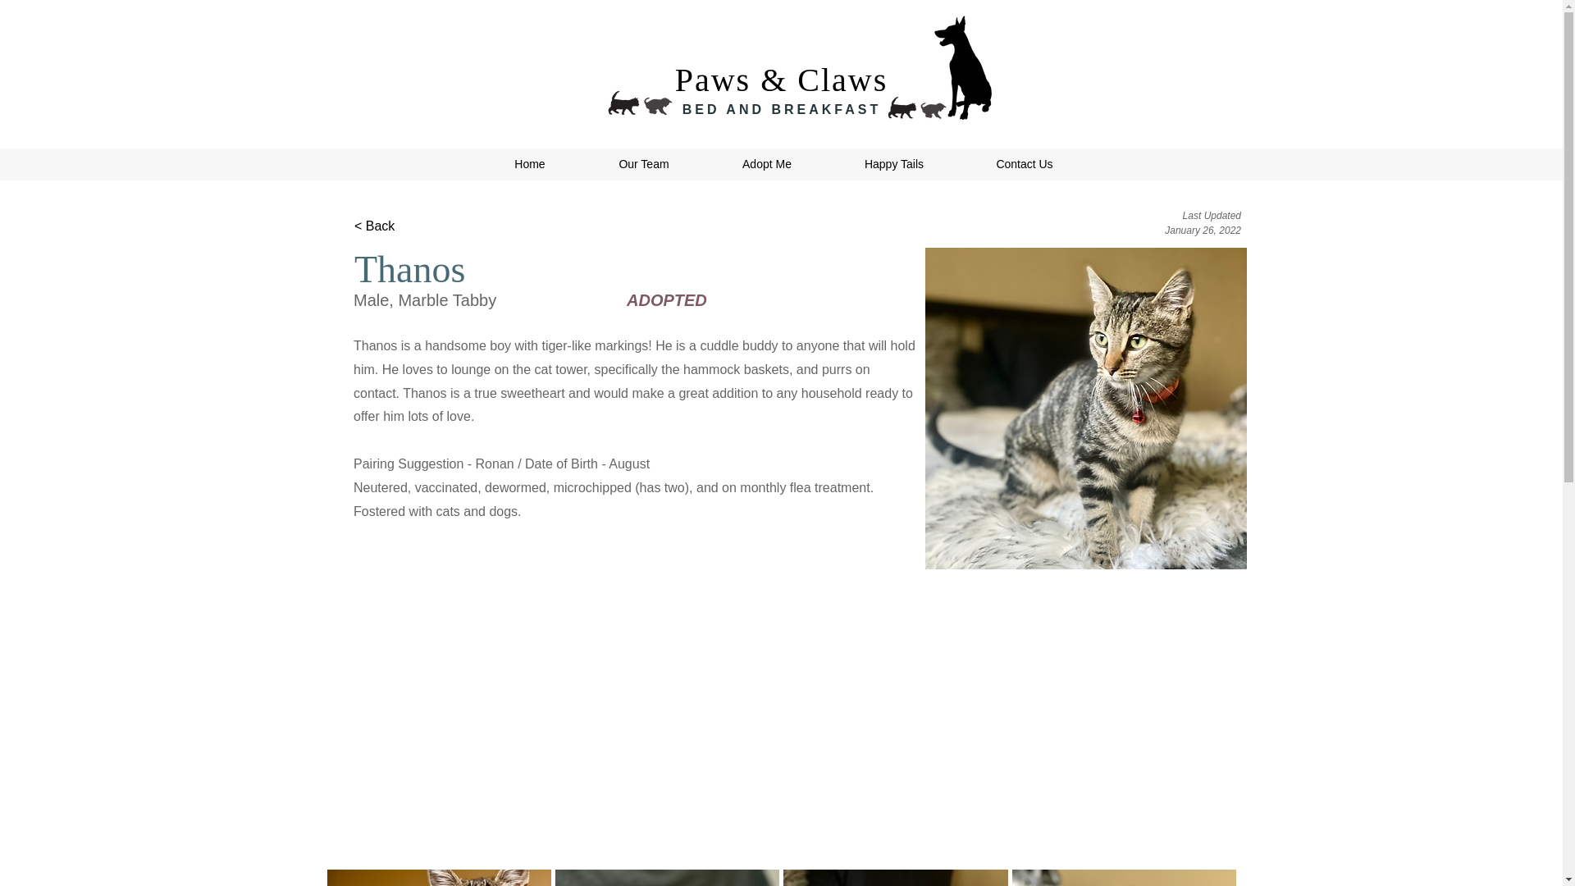 The image size is (1575, 886). What do you see at coordinates (644, 164) in the screenshot?
I see `Our Team` at bounding box center [644, 164].